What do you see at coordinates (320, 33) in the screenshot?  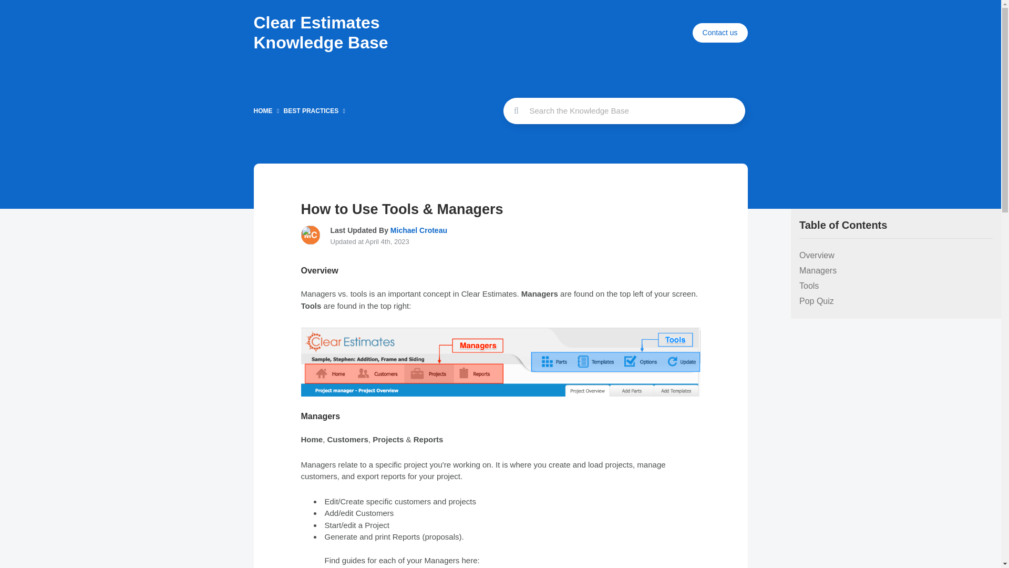 I see `Clear Estimates Knowledge Base` at bounding box center [320, 33].